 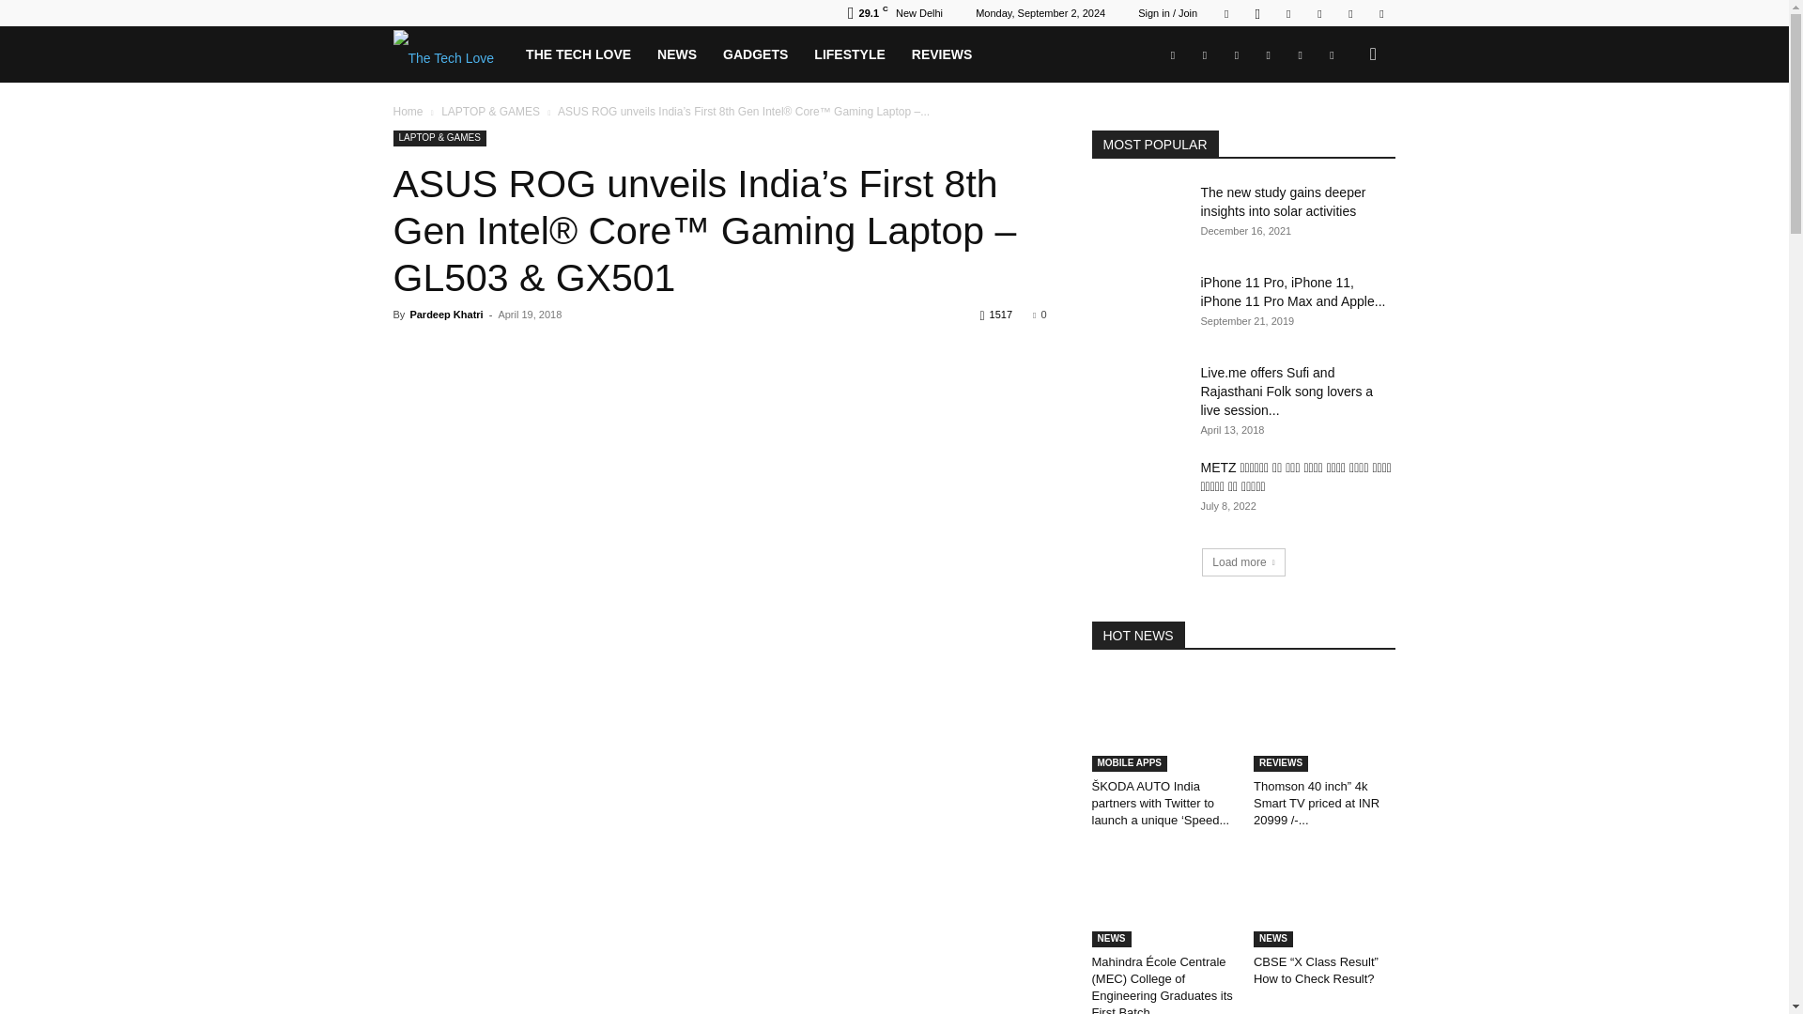 I want to click on Vimeo, so click(x=1319, y=13).